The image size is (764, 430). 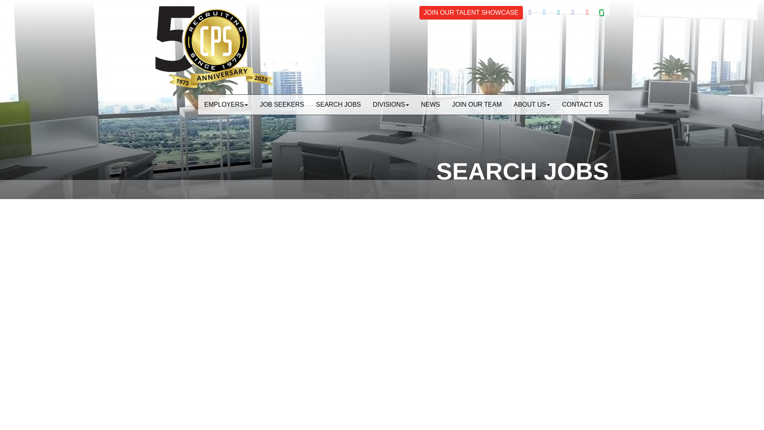 What do you see at coordinates (226, 36) in the screenshot?
I see `EMPLOYERS` at bounding box center [226, 36].